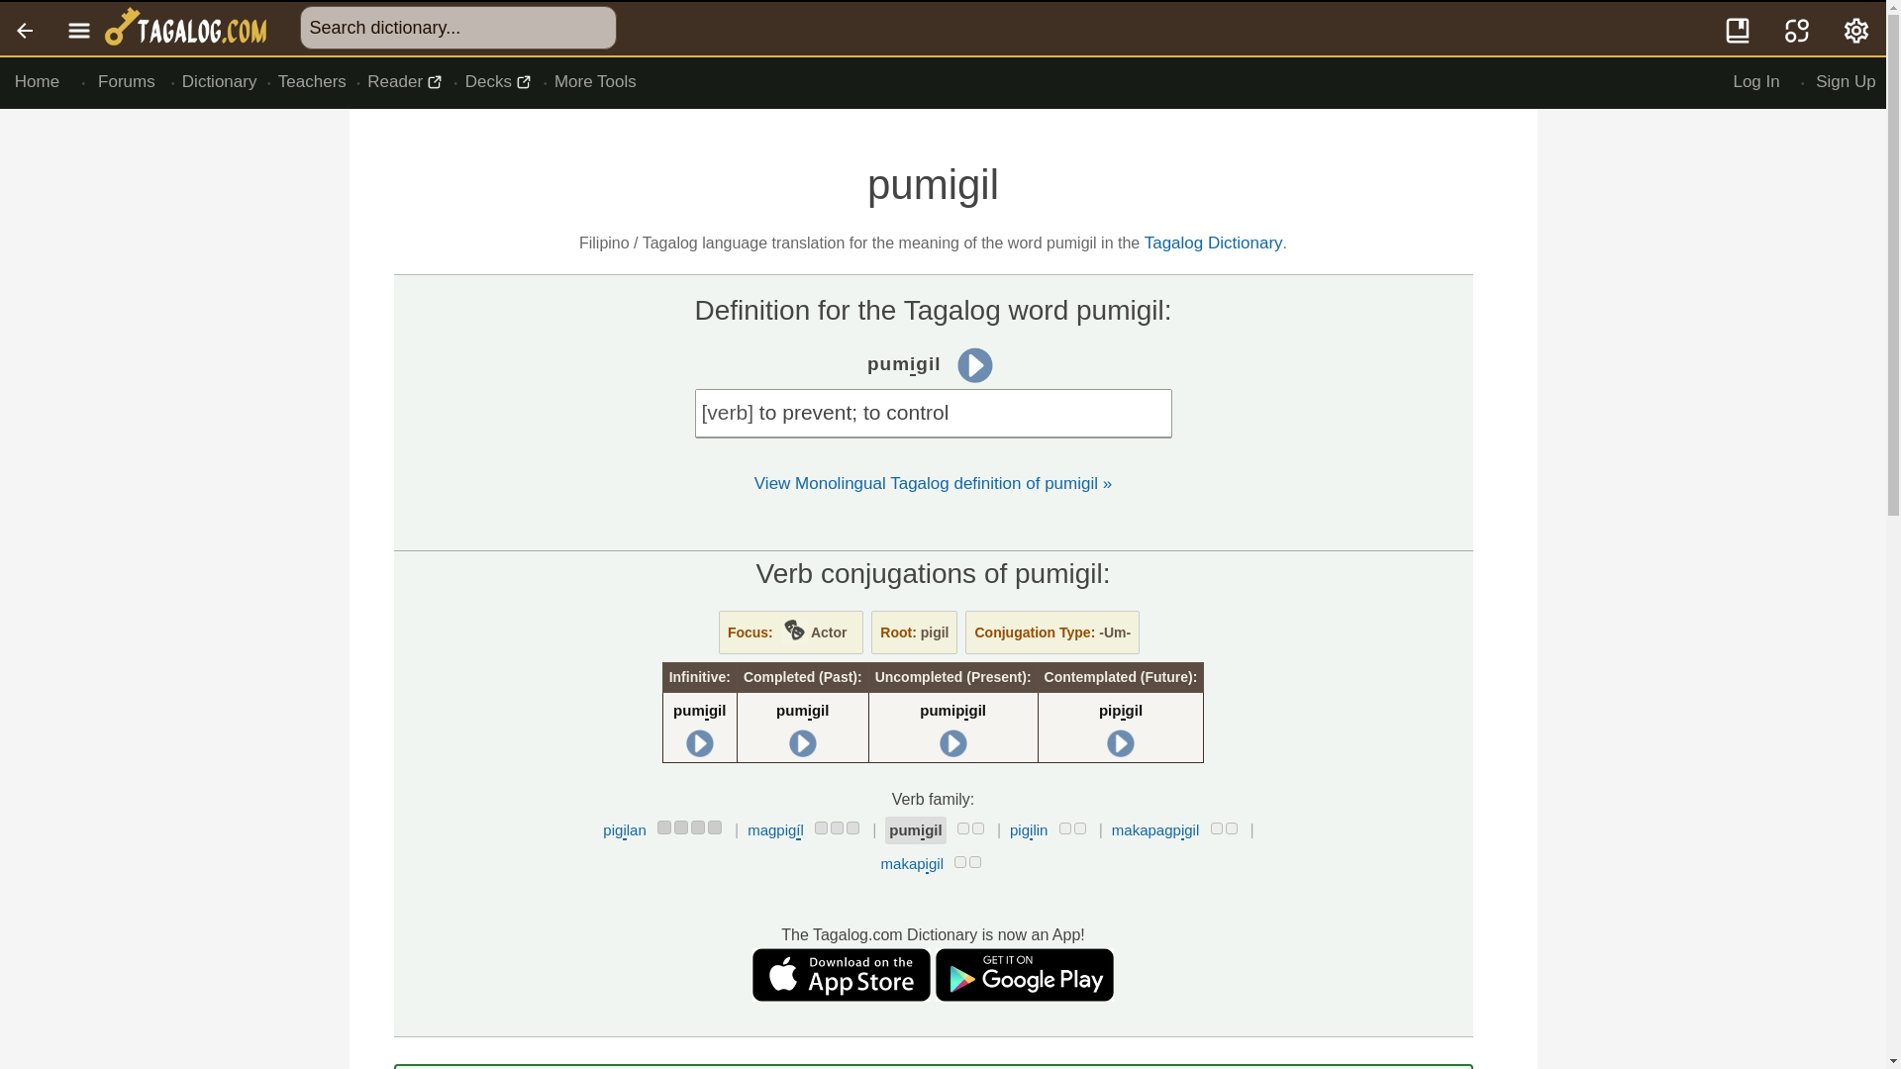 The width and height of the screenshot is (1901, 1069). Describe the element at coordinates (802, 711) in the screenshot. I see `pumigil` at that location.